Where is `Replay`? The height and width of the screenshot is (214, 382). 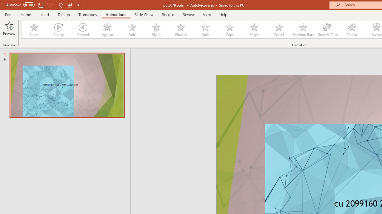 Replay is located at coordinates (58, 30).